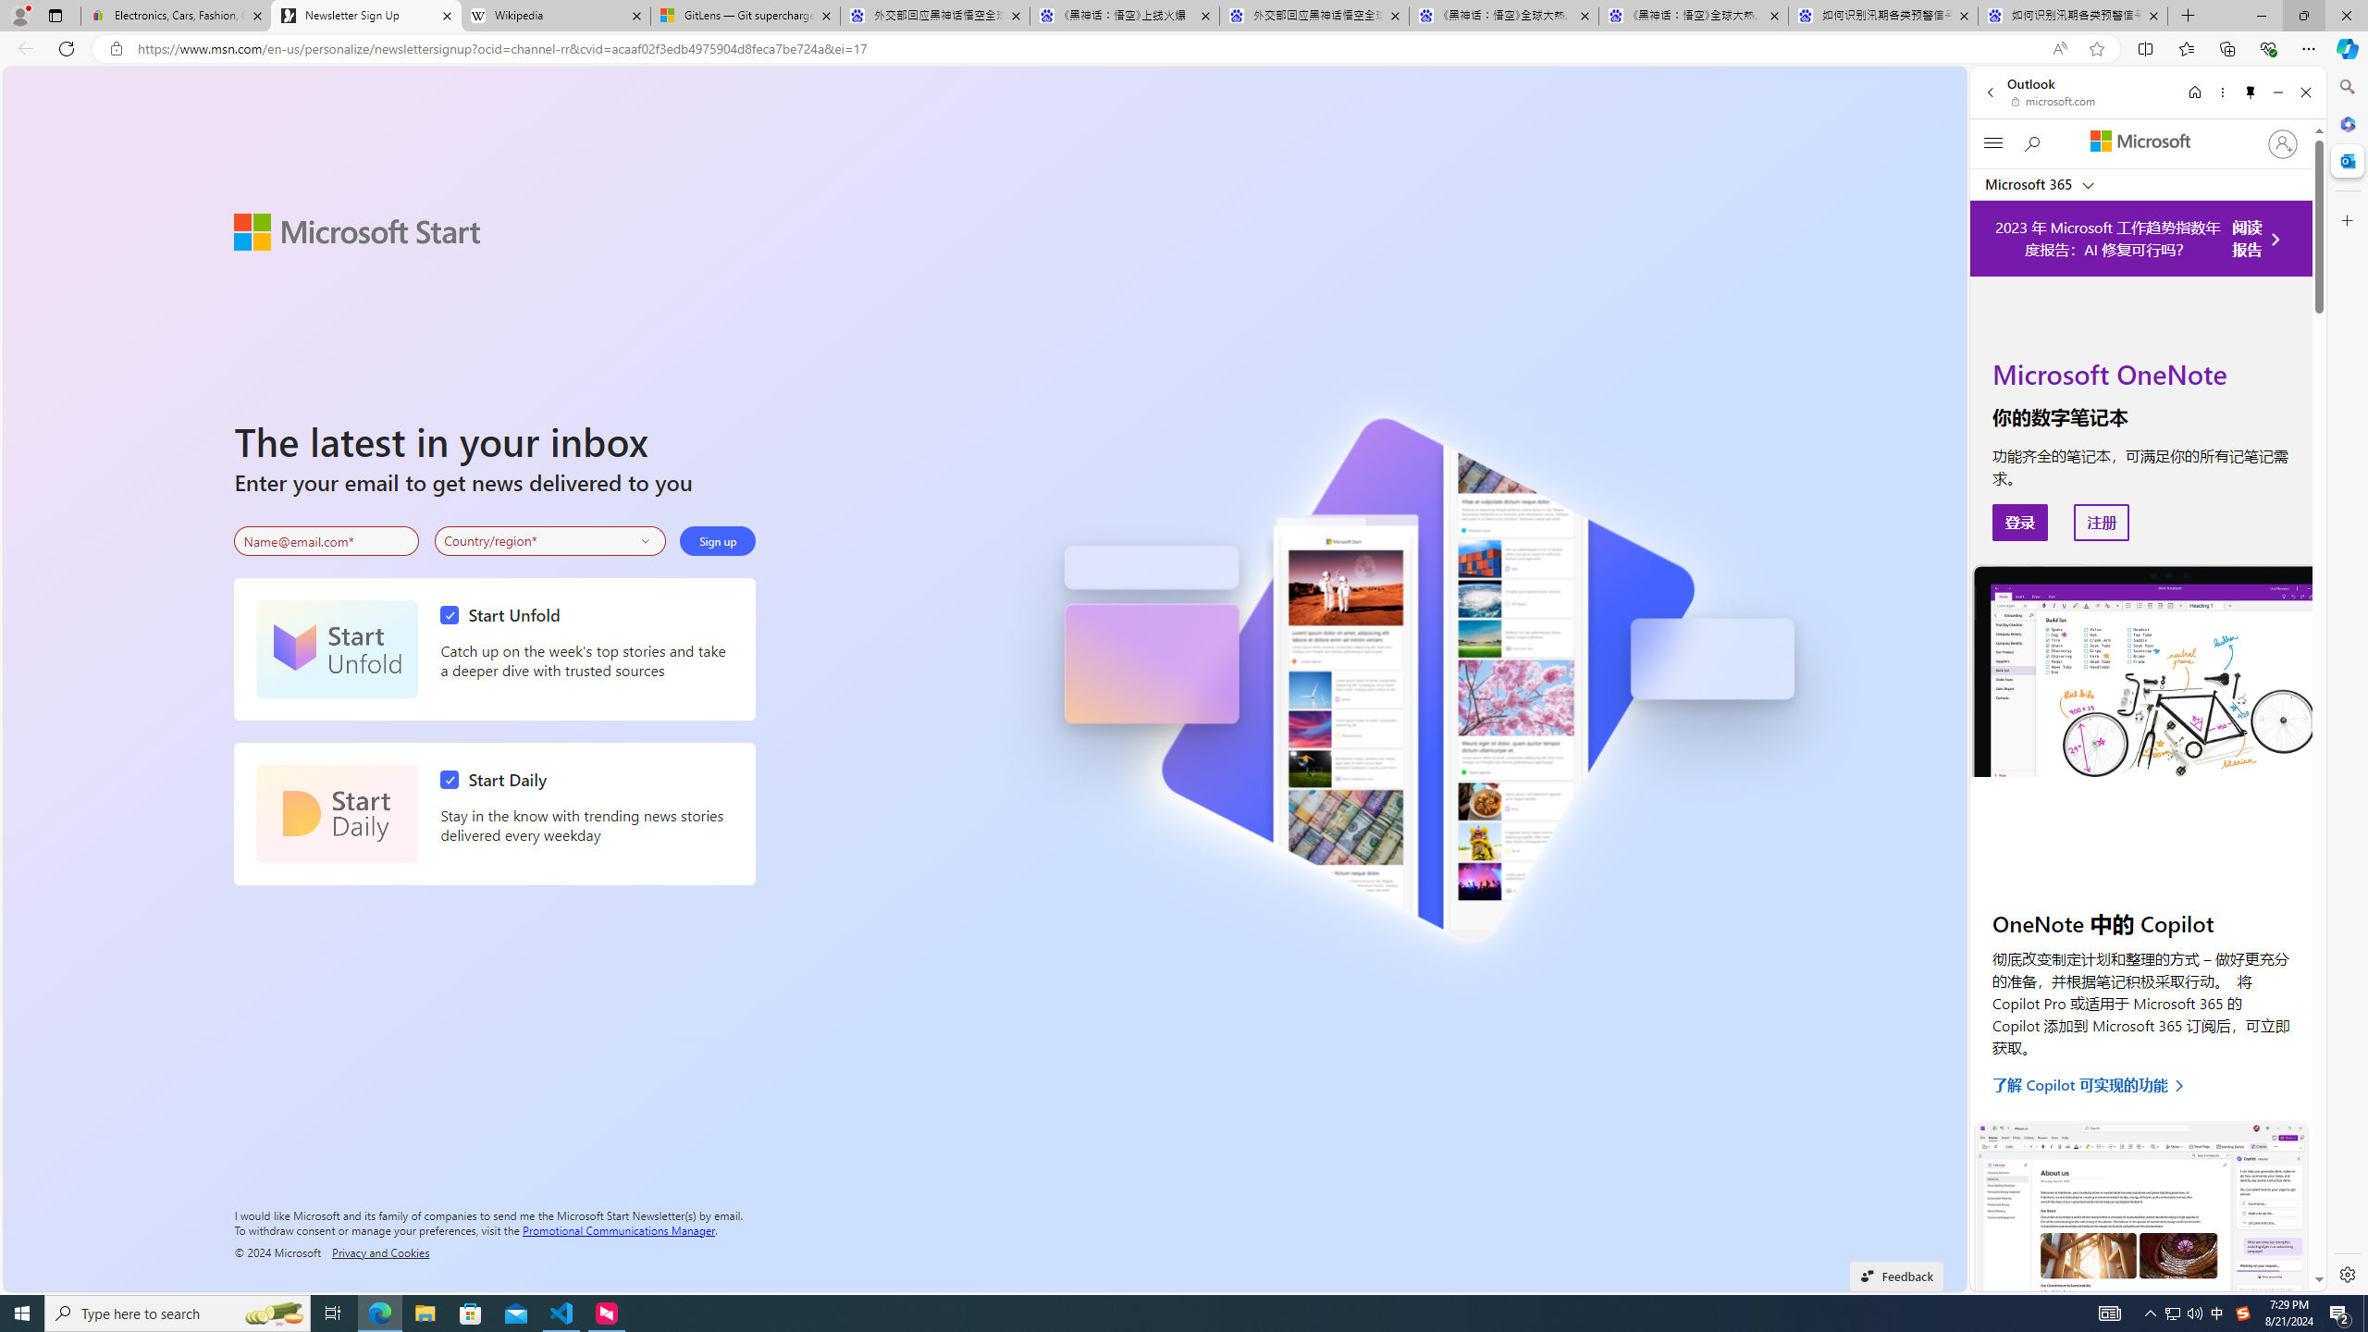 This screenshot has height=1332, width=2368. I want to click on Privacy and Cookies, so click(381, 1252).